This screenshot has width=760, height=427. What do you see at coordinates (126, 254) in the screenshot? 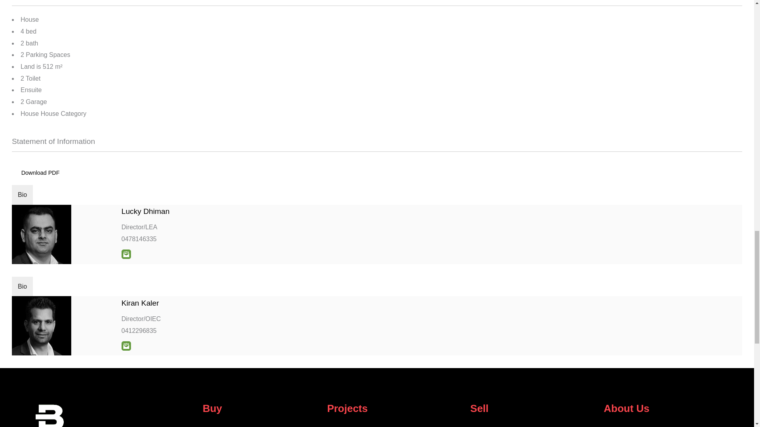
I see `Email` at bounding box center [126, 254].